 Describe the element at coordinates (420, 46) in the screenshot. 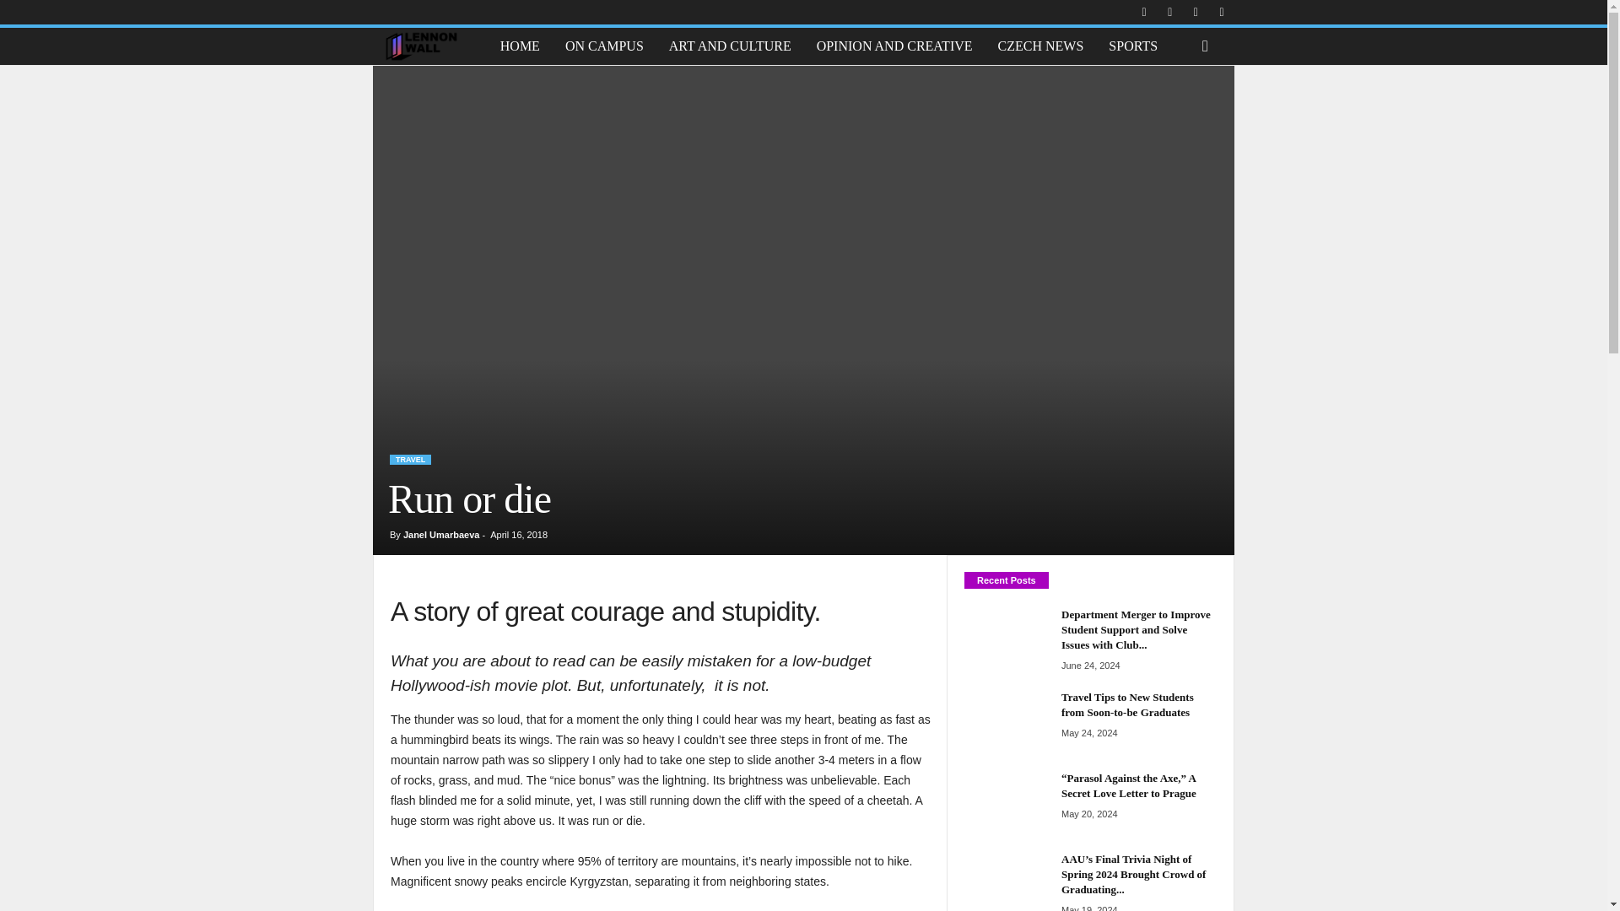

I see `Anglo-American University Student Magazine` at that location.